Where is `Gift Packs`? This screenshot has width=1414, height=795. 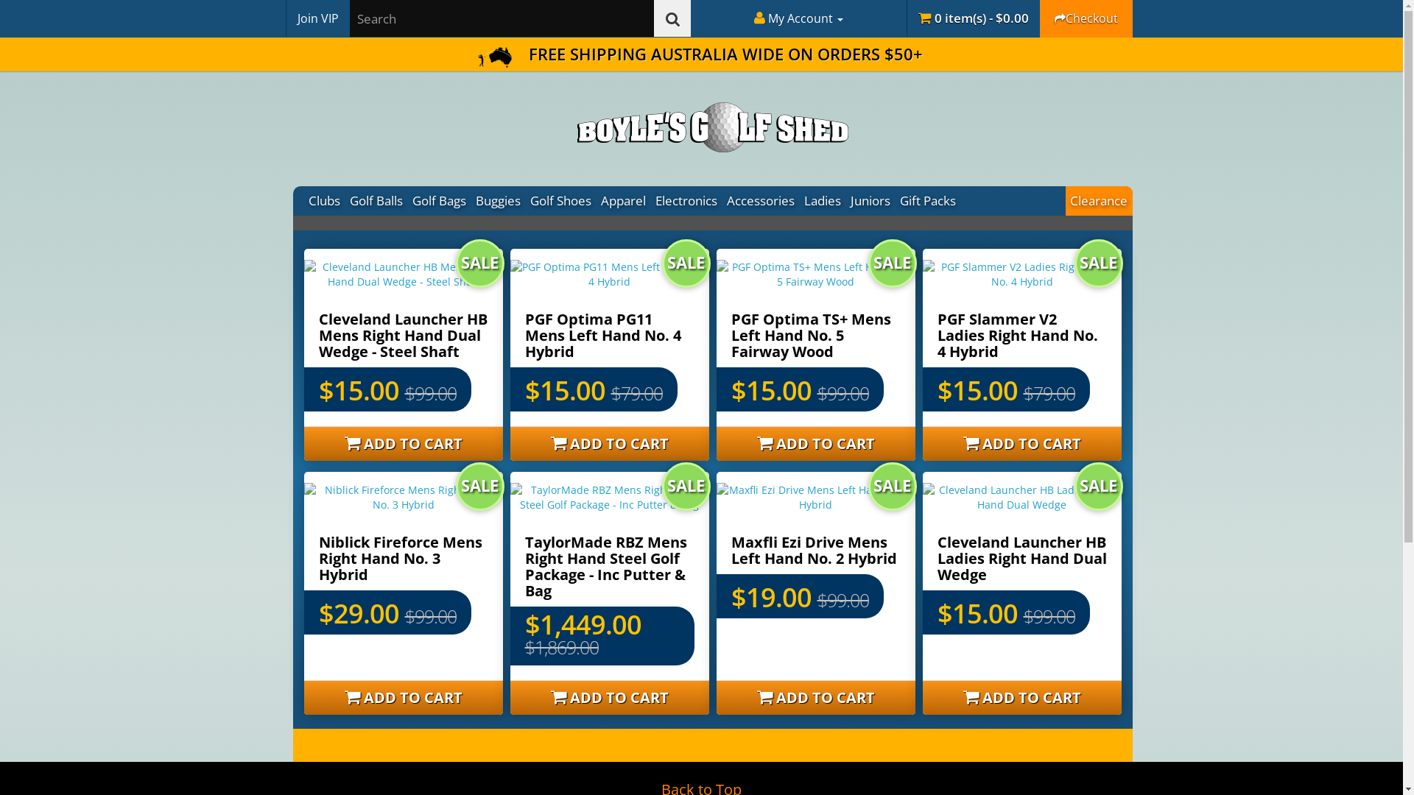
Gift Packs is located at coordinates (928, 201).